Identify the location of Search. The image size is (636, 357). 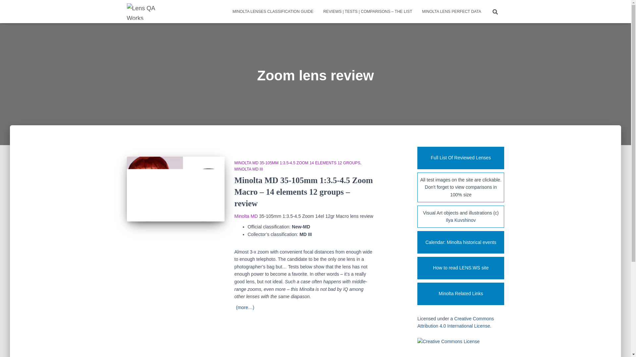
(7, 7).